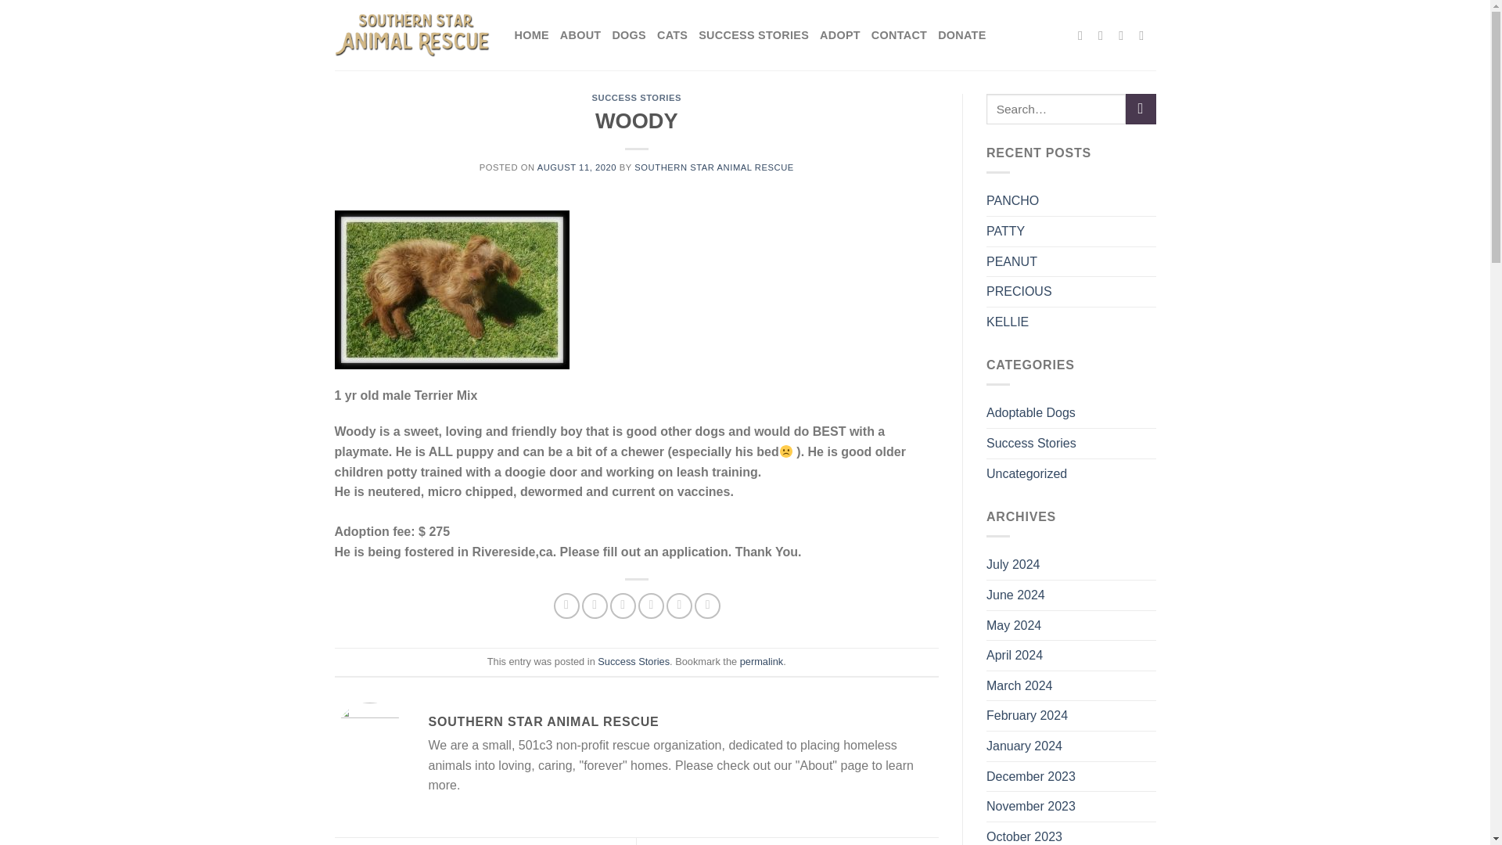  Describe the element at coordinates (1019, 292) in the screenshot. I see `PRECIOUS` at that location.